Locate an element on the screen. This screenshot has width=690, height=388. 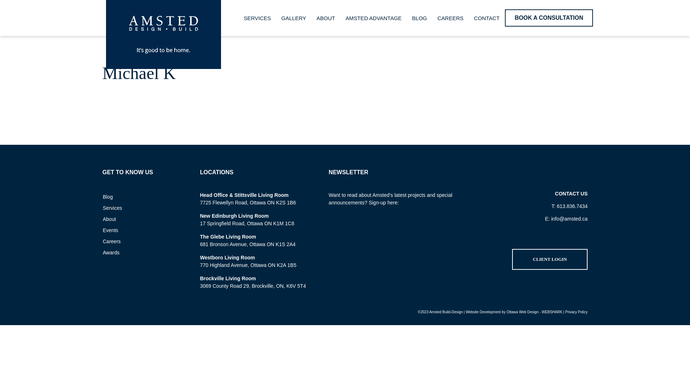
ABOUT is located at coordinates (326, 18).